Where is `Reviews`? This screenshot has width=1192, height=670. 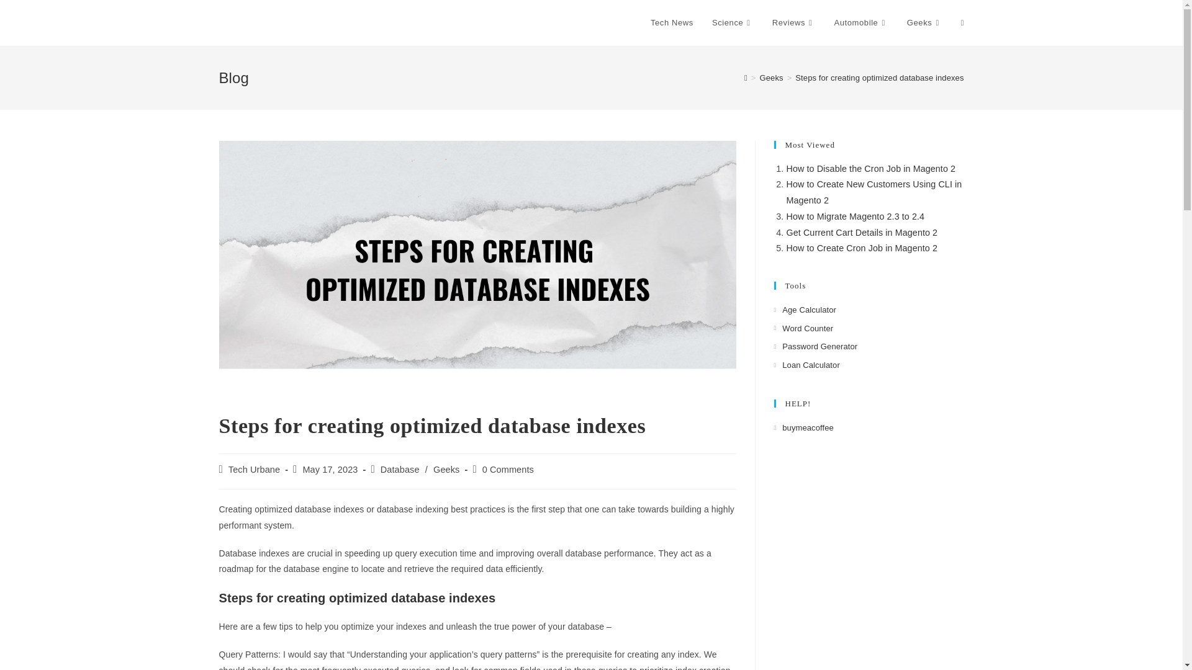 Reviews is located at coordinates (793, 23).